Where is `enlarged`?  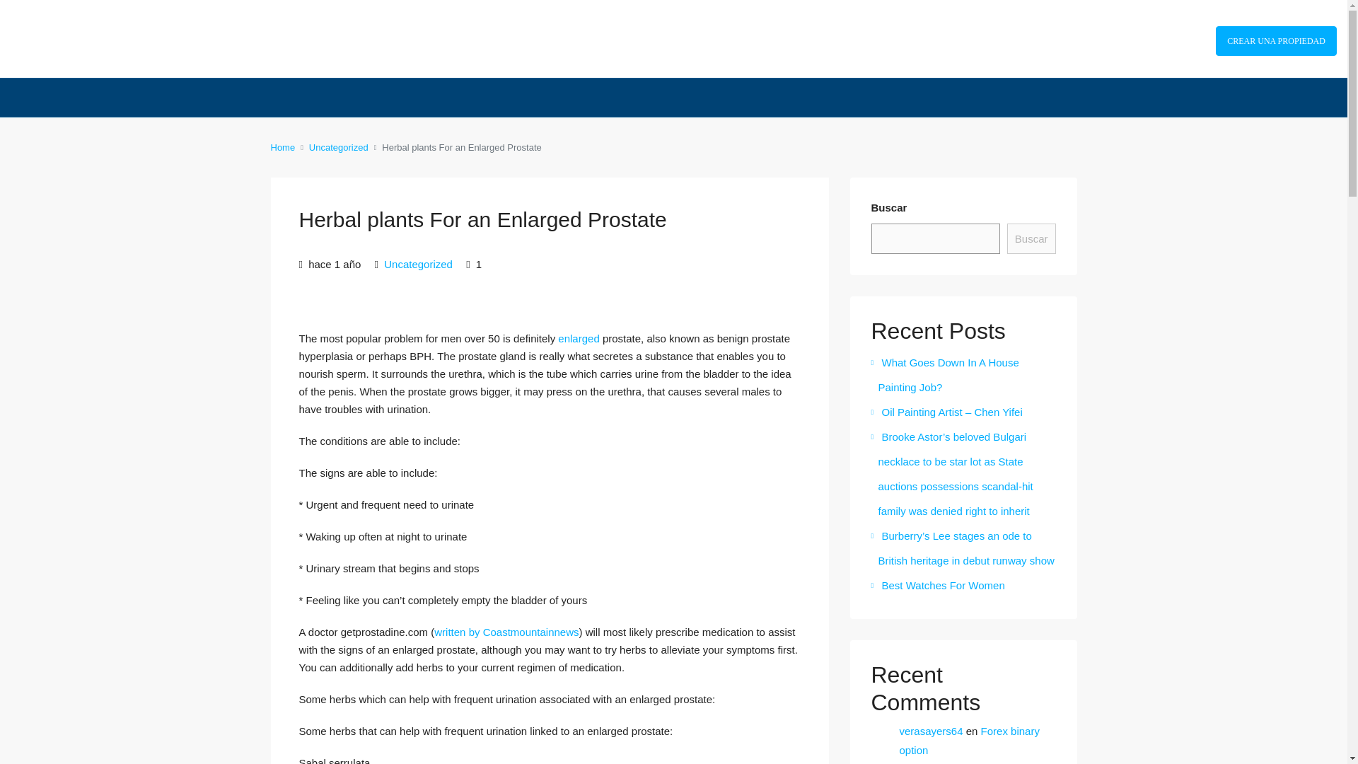 enlarged is located at coordinates (579, 338).